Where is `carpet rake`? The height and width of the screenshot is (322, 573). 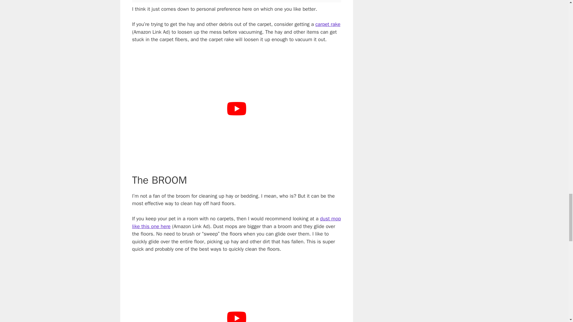 carpet rake is located at coordinates (328, 24).